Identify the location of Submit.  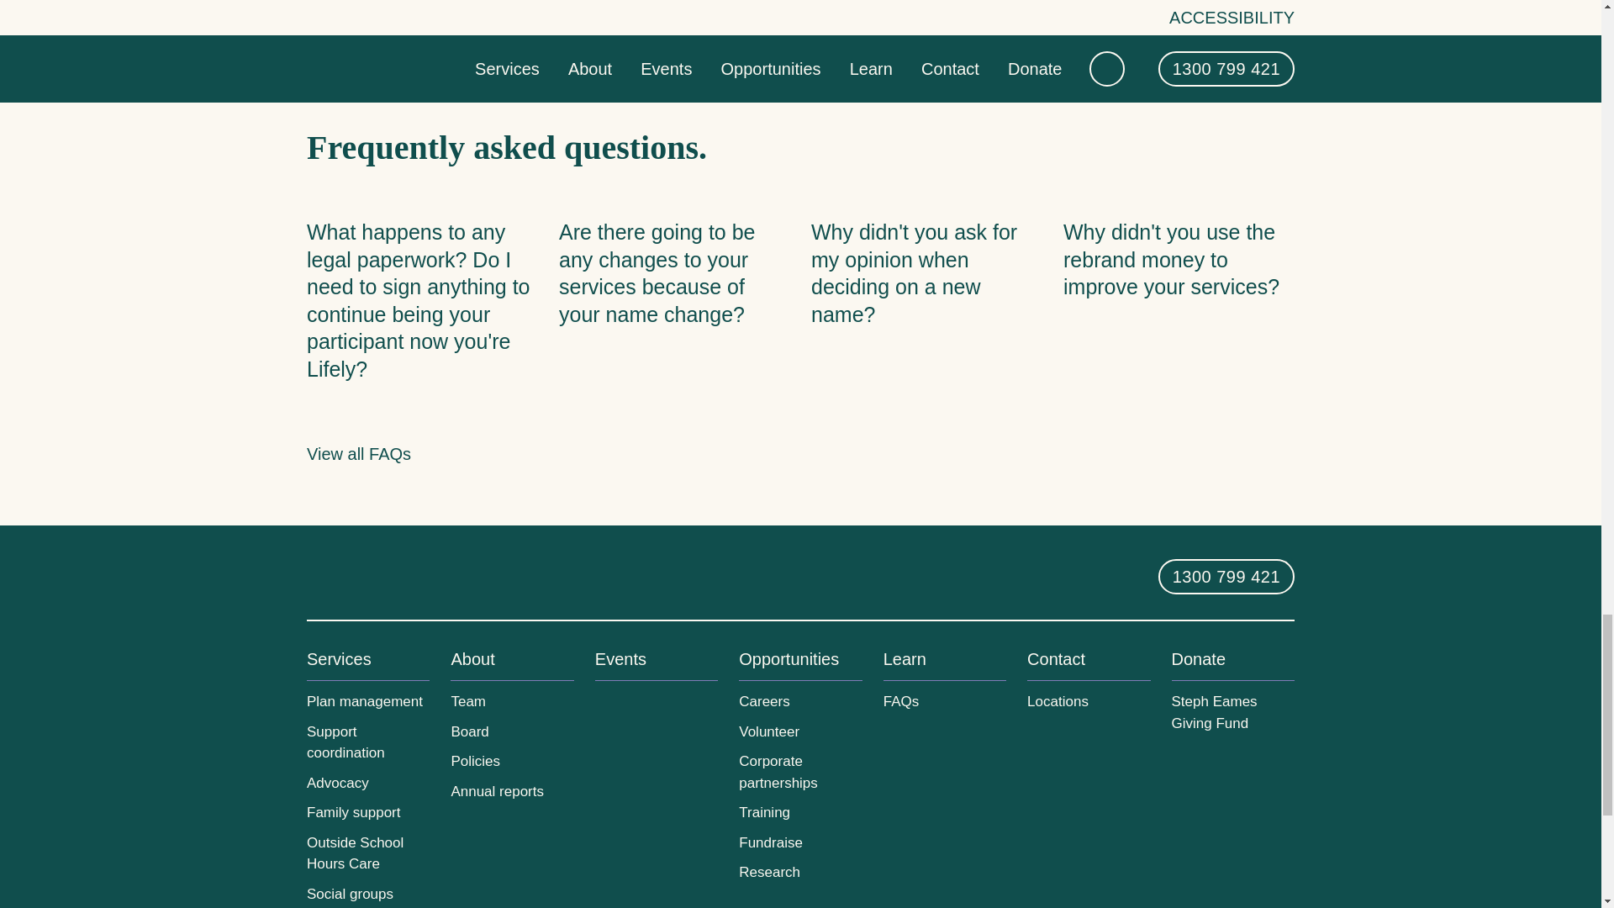
(540, 18).